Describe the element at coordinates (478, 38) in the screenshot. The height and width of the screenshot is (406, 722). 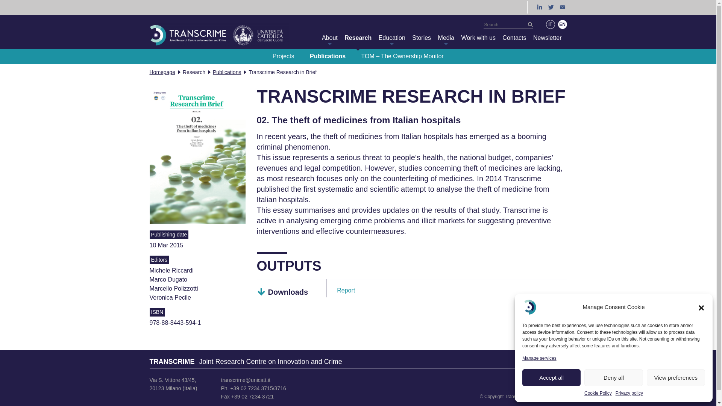
I see `Work with us` at that location.